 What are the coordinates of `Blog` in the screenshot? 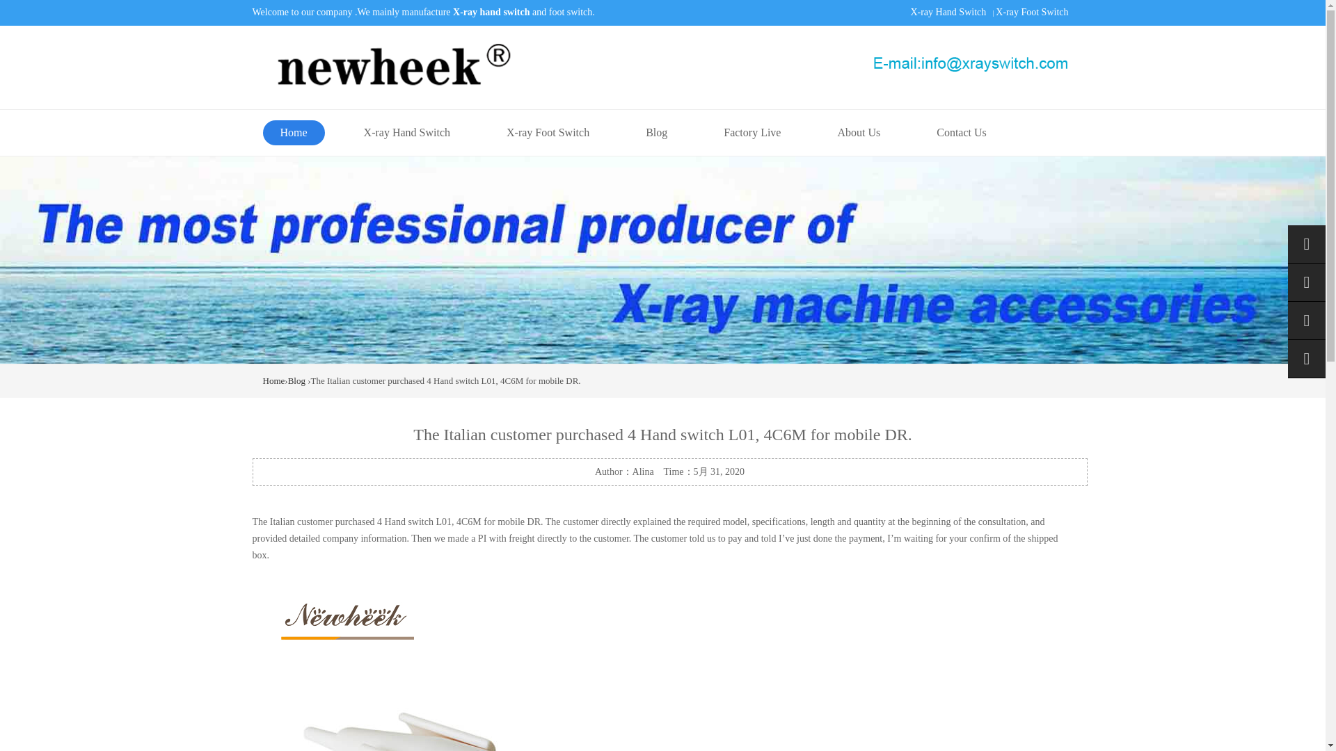 It's located at (655, 132).